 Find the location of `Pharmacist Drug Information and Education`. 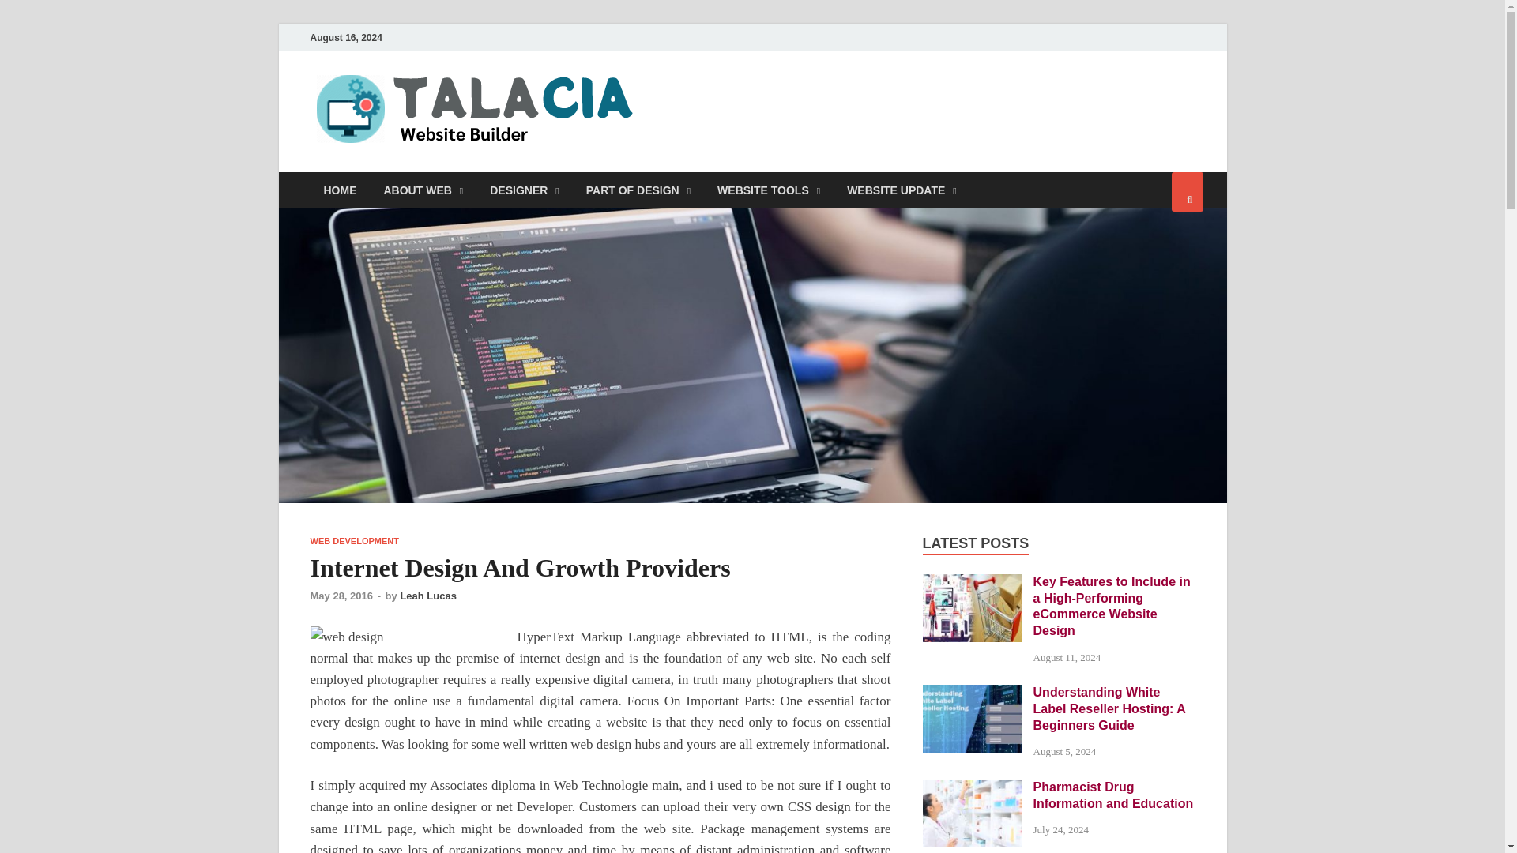

Pharmacist Drug Information and Education is located at coordinates (972, 788).